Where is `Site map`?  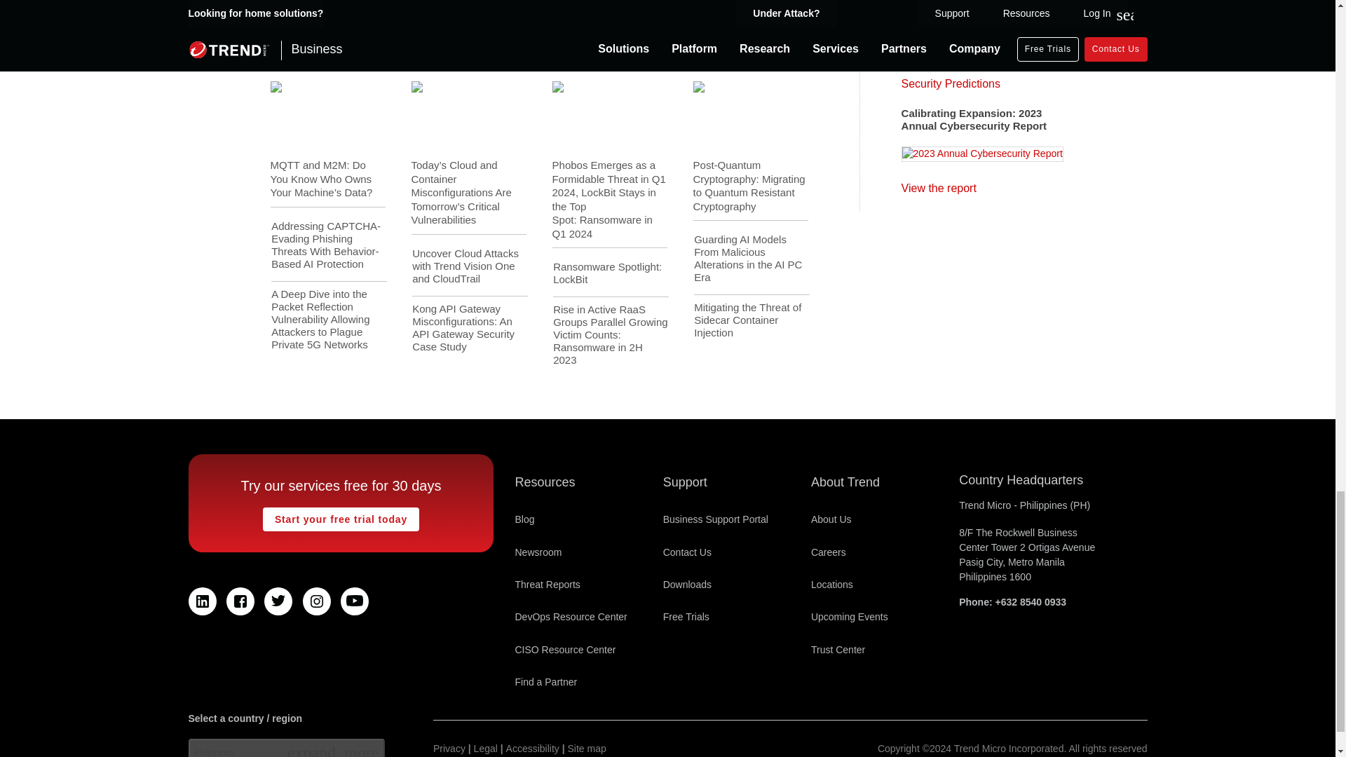
Site map is located at coordinates (587, 749).